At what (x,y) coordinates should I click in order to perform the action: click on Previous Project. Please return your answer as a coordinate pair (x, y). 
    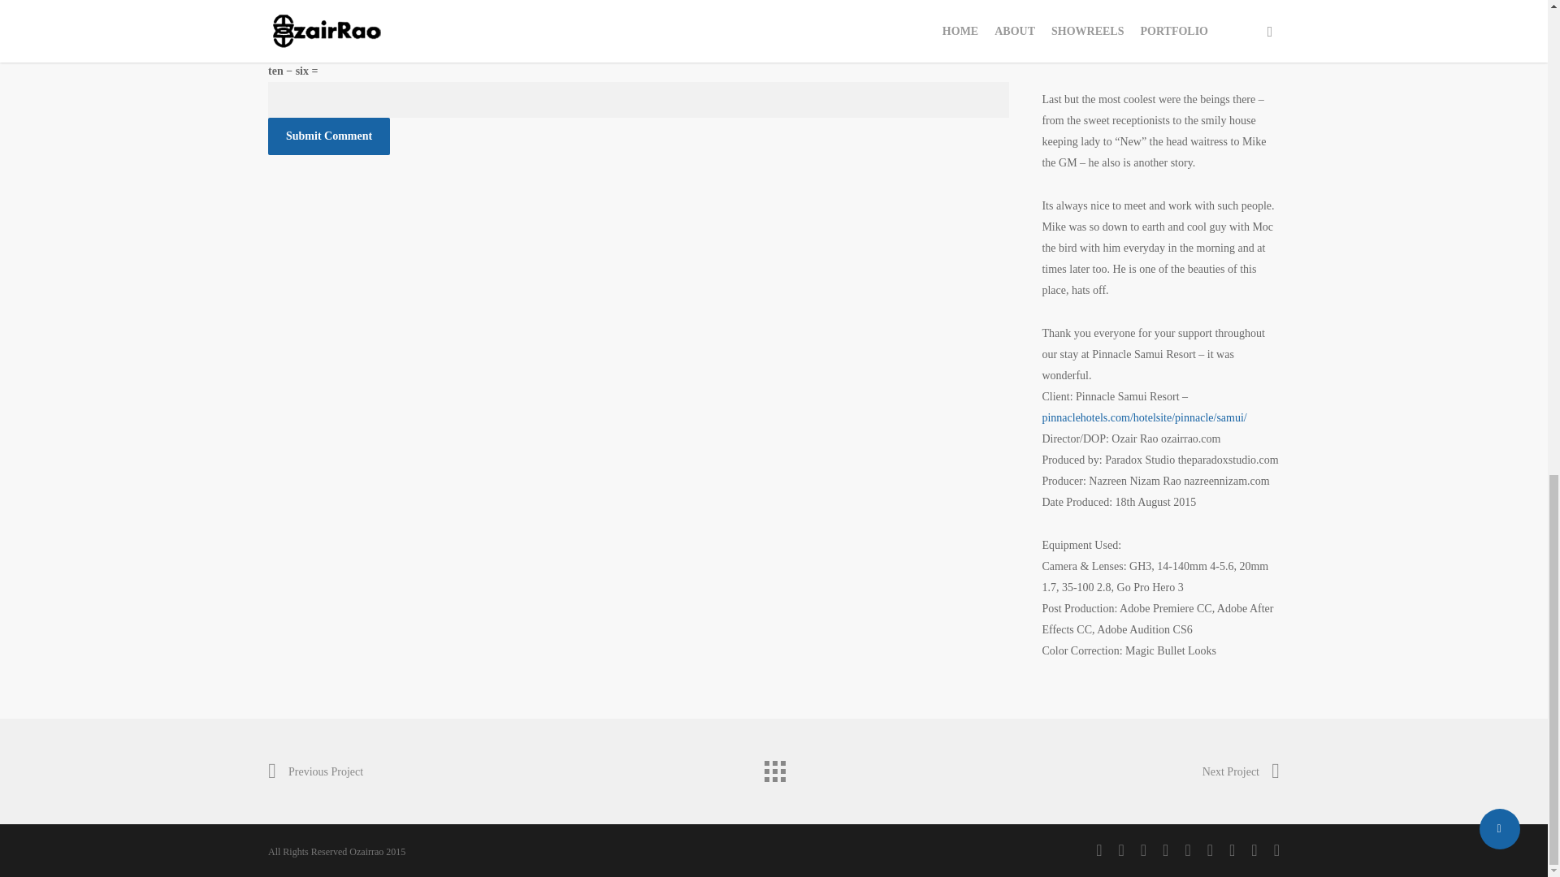
    Looking at the image, I should click on (315, 771).